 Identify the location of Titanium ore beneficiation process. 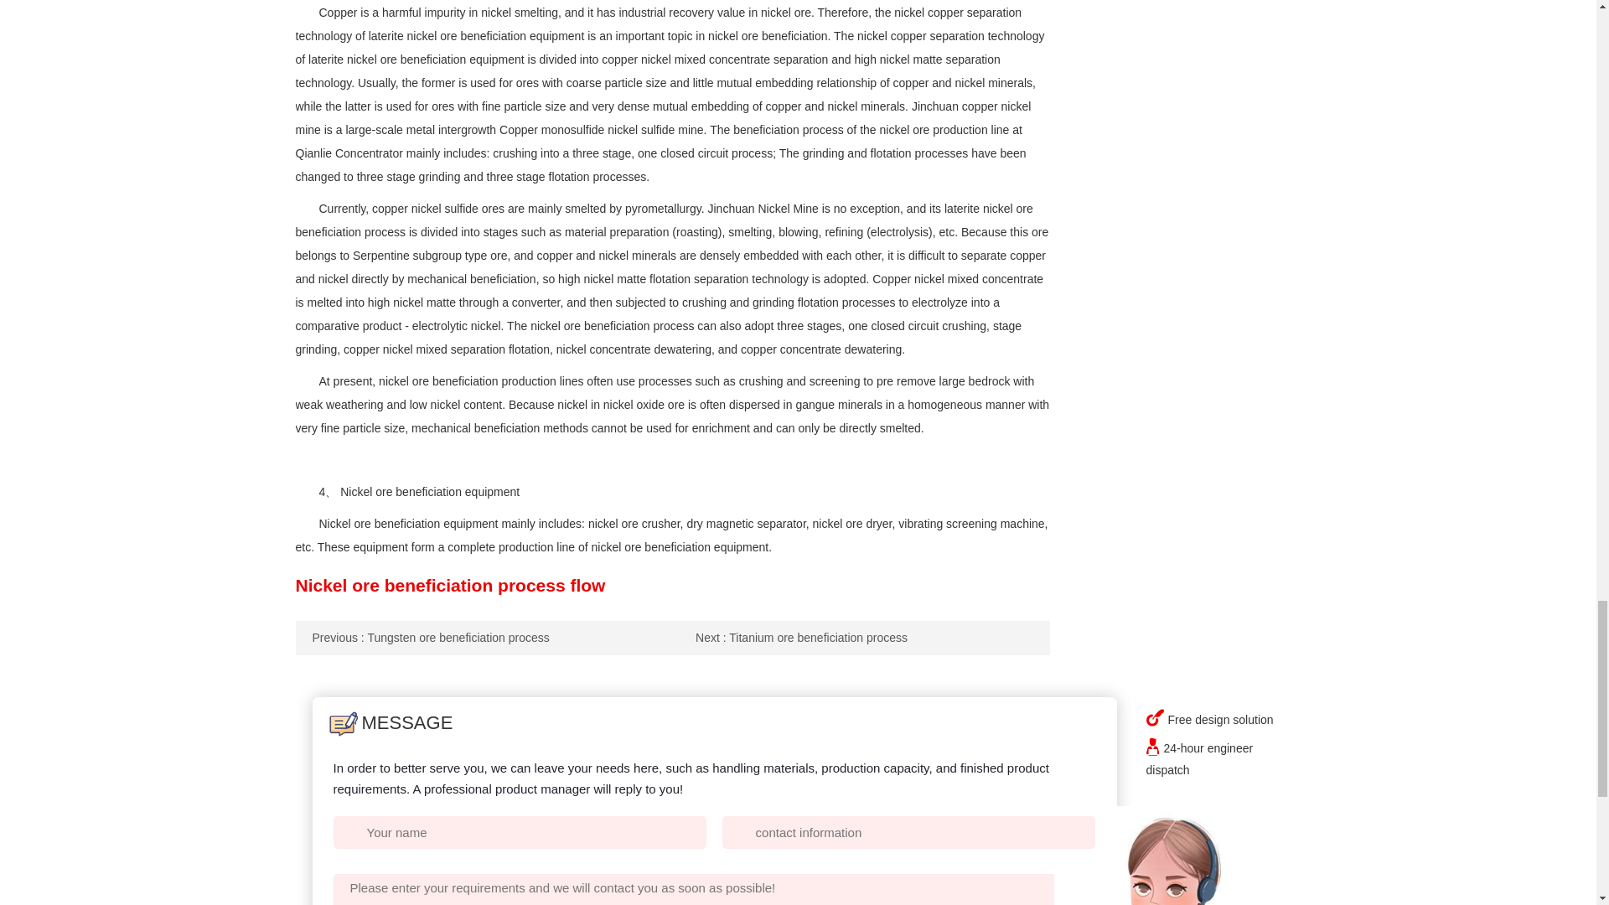
(801, 637).